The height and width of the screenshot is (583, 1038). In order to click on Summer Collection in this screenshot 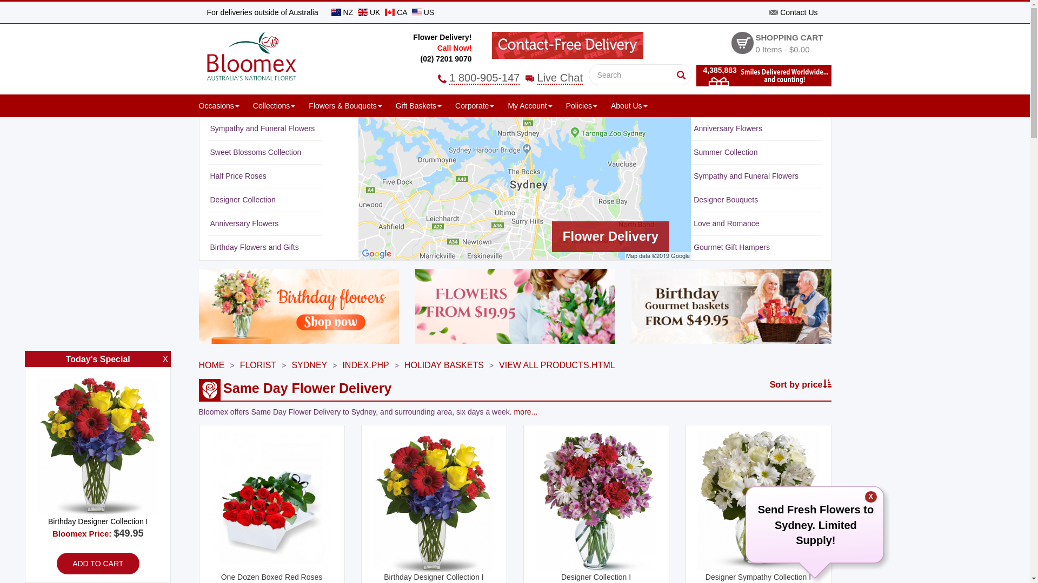, I will do `click(726, 152)`.